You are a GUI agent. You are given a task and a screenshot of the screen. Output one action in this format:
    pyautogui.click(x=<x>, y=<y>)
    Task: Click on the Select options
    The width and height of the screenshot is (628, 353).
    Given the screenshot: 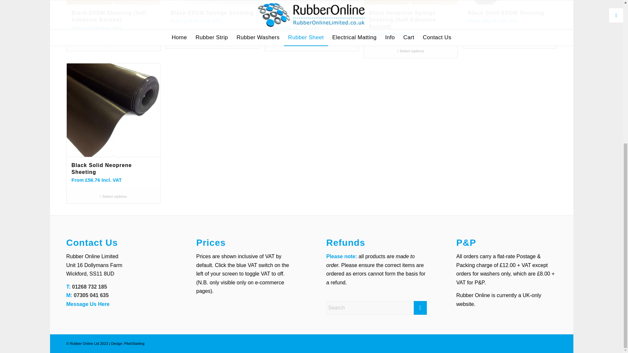 What is the action you would take?
    pyautogui.click(x=113, y=196)
    